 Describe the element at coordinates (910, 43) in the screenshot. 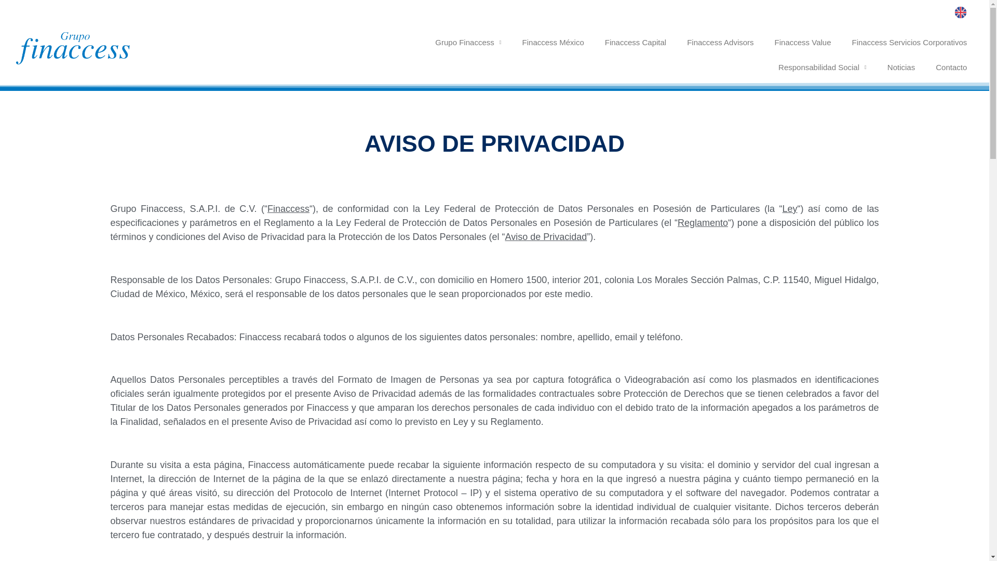

I see `Finaccess Servicios Corporativos` at that location.